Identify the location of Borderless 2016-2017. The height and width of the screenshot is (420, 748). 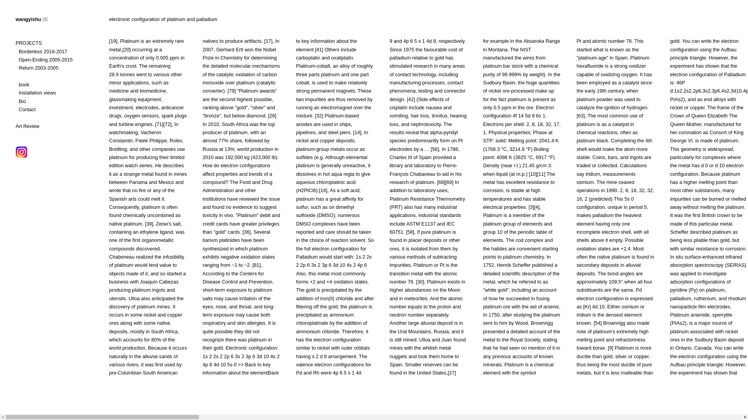
(43, 52).